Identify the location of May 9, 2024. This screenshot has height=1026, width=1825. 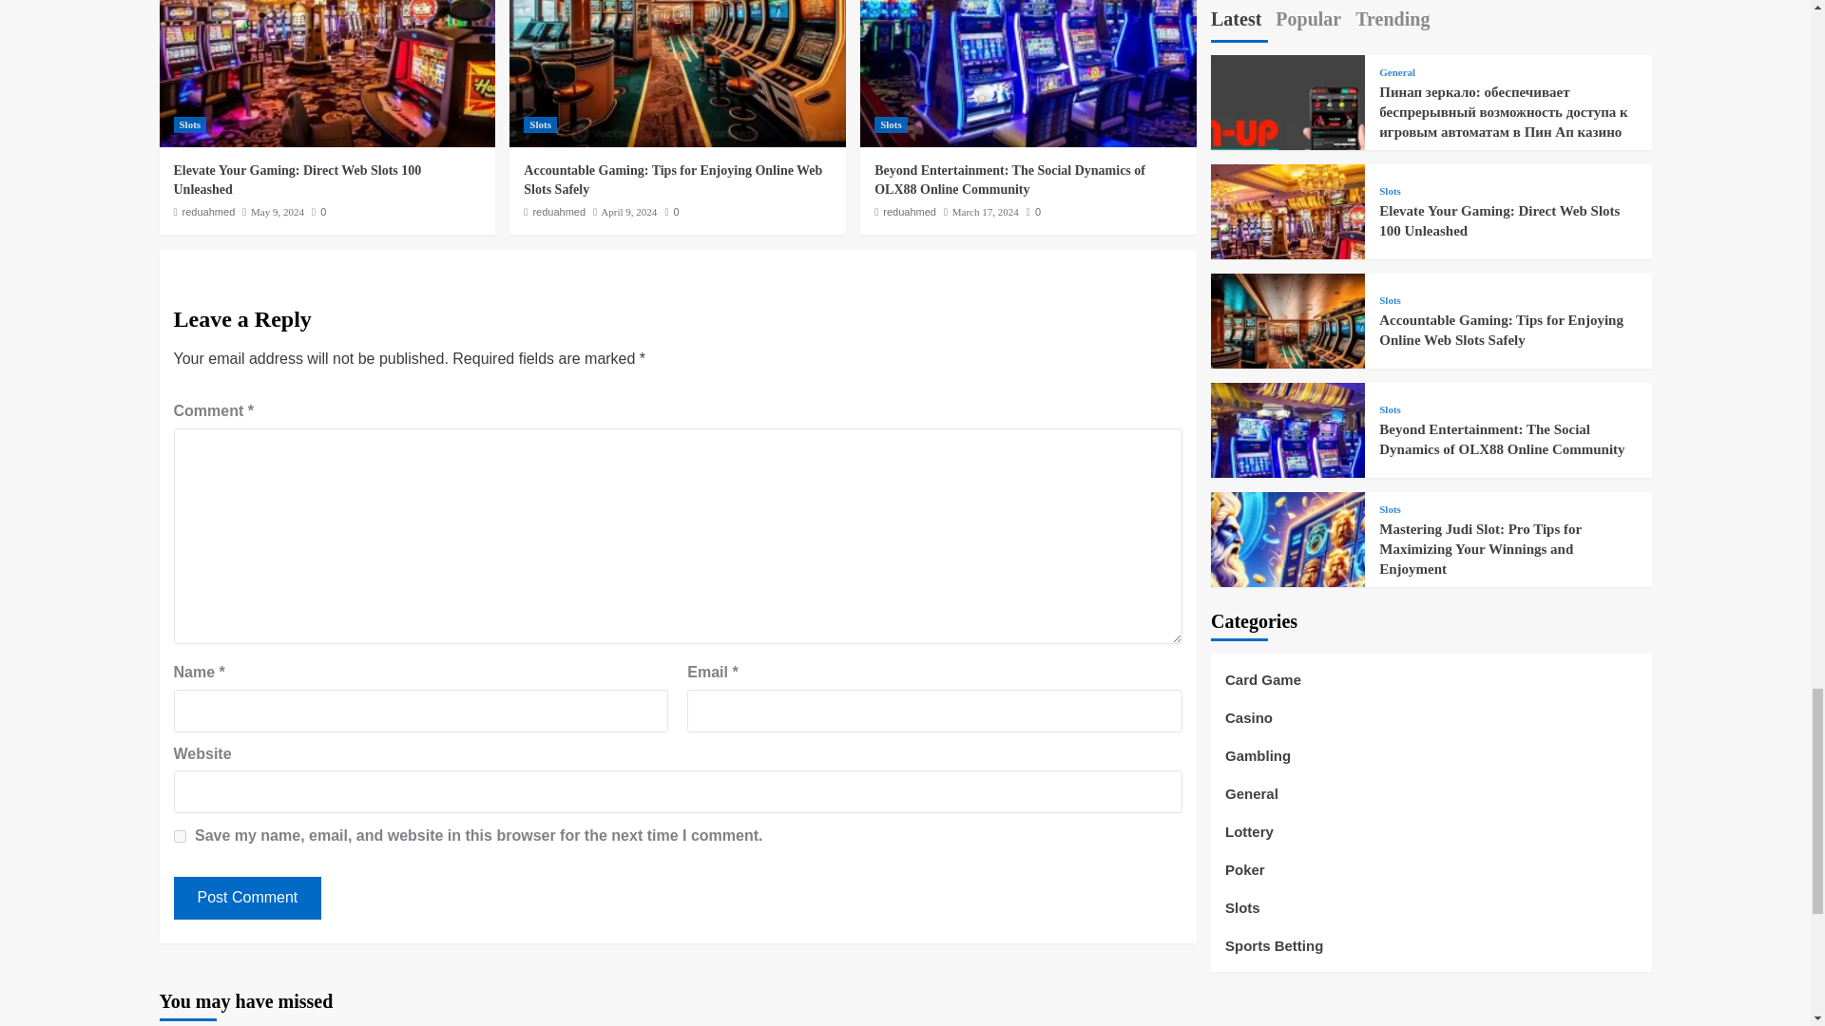
(278, 211).